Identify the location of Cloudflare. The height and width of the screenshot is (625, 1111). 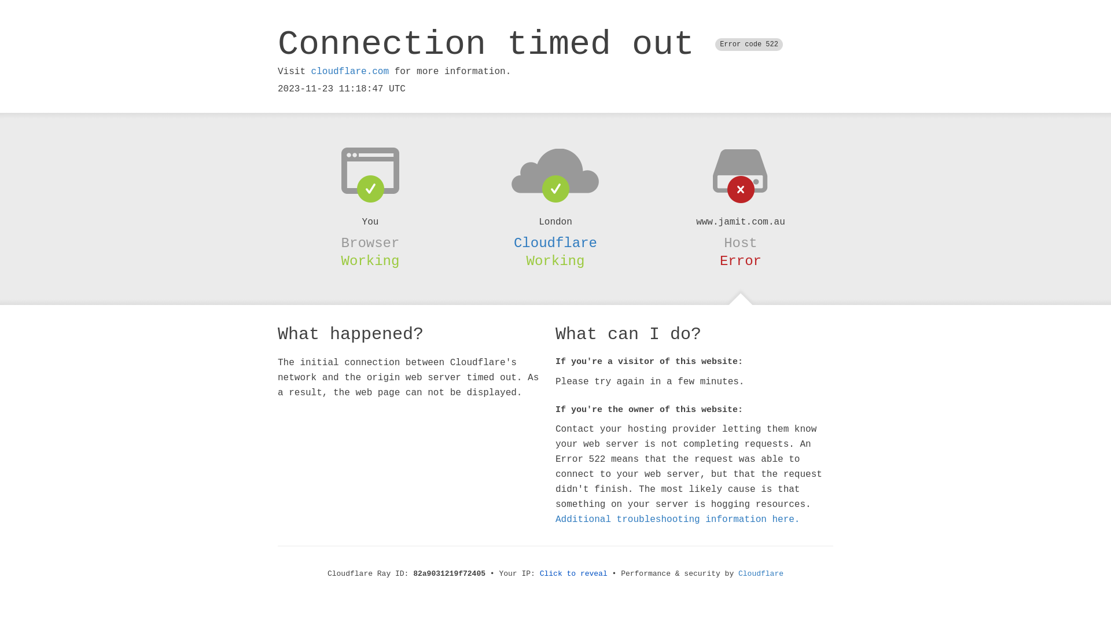
(555, 243).